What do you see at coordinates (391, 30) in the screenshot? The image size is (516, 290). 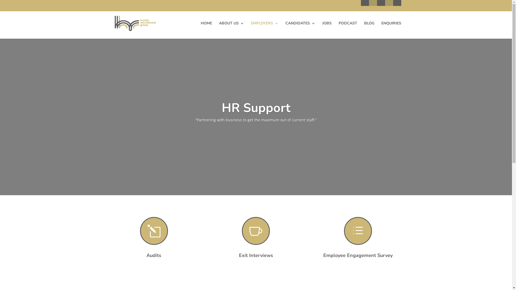 I see `ENQUIRIES` at bounding box center [391, 30].